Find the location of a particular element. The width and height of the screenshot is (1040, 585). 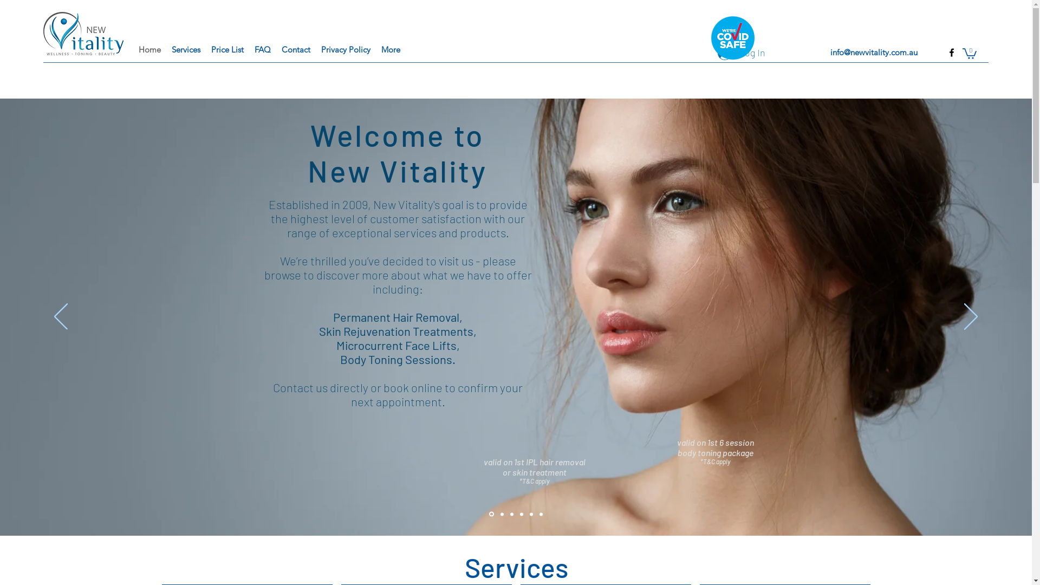

Services is located at coordinates (186, 50).